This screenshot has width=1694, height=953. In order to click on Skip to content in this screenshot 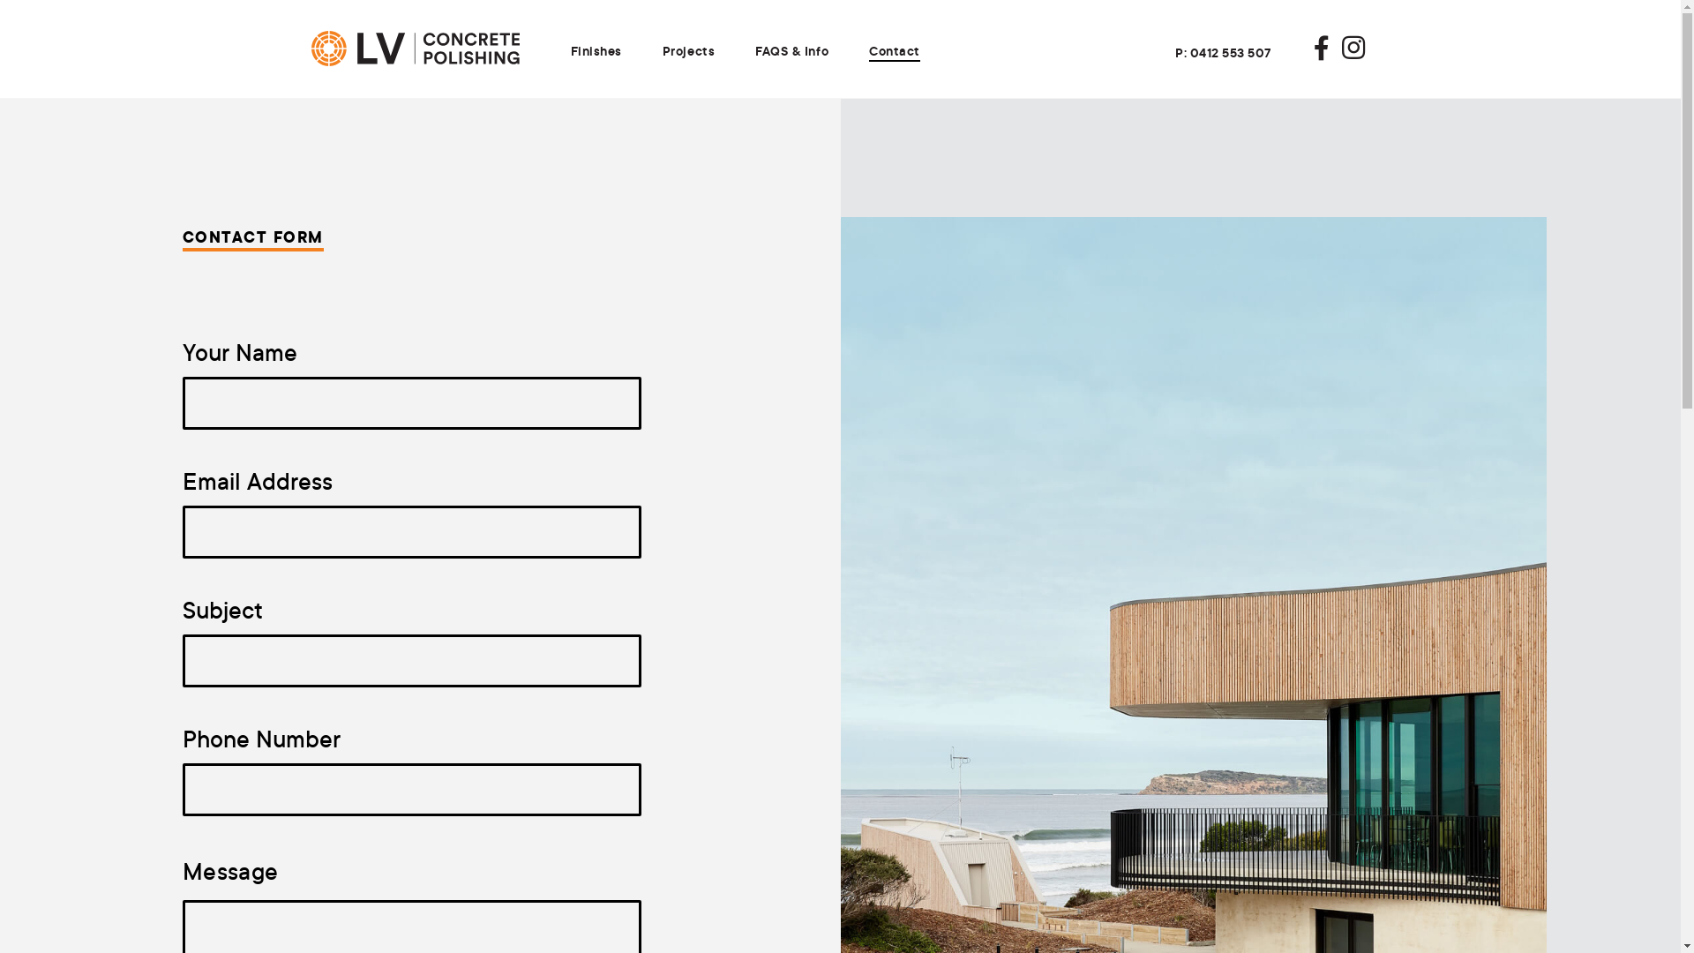, I will do `click(0, 94)`.